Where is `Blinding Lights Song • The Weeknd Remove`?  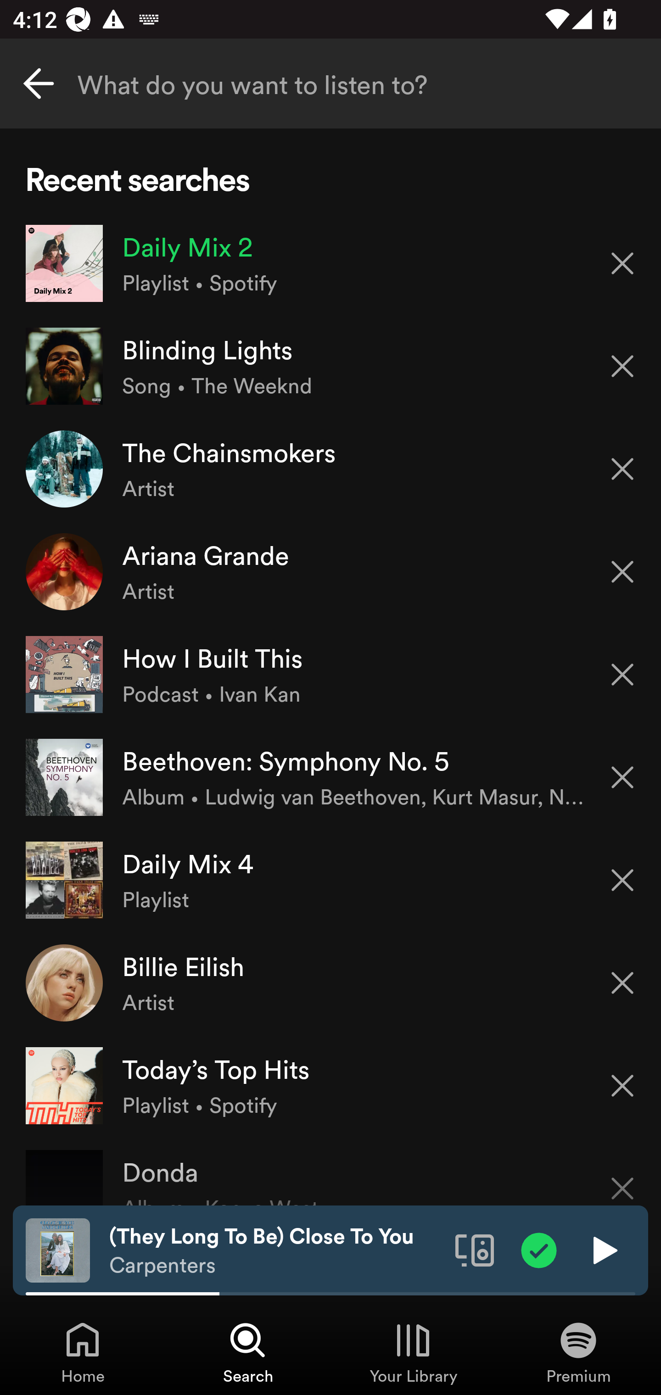 Blinding Lights Song • The Weeknd Remove is located at coordinates (330, 366).